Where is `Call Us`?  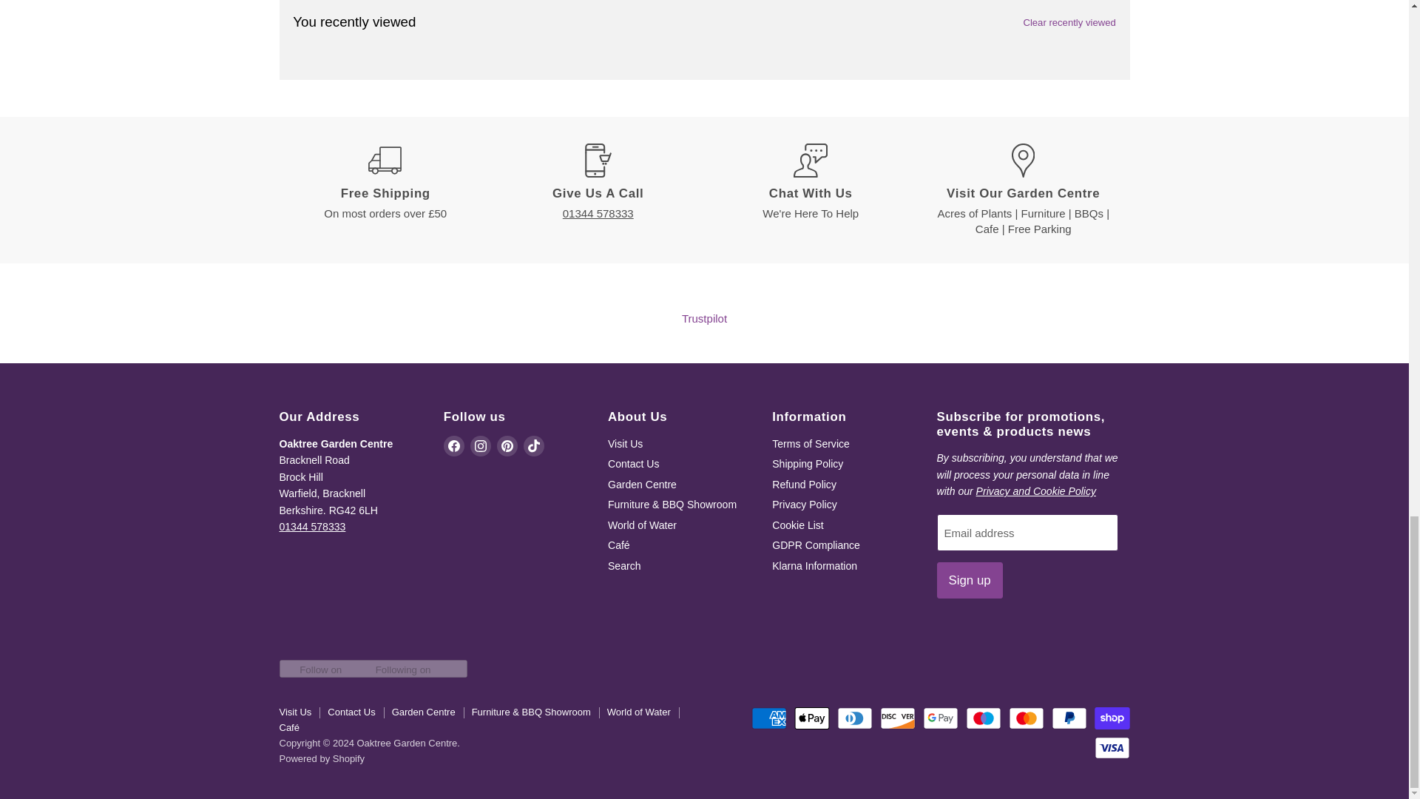
Call Us is located at coordinates (313, 527).